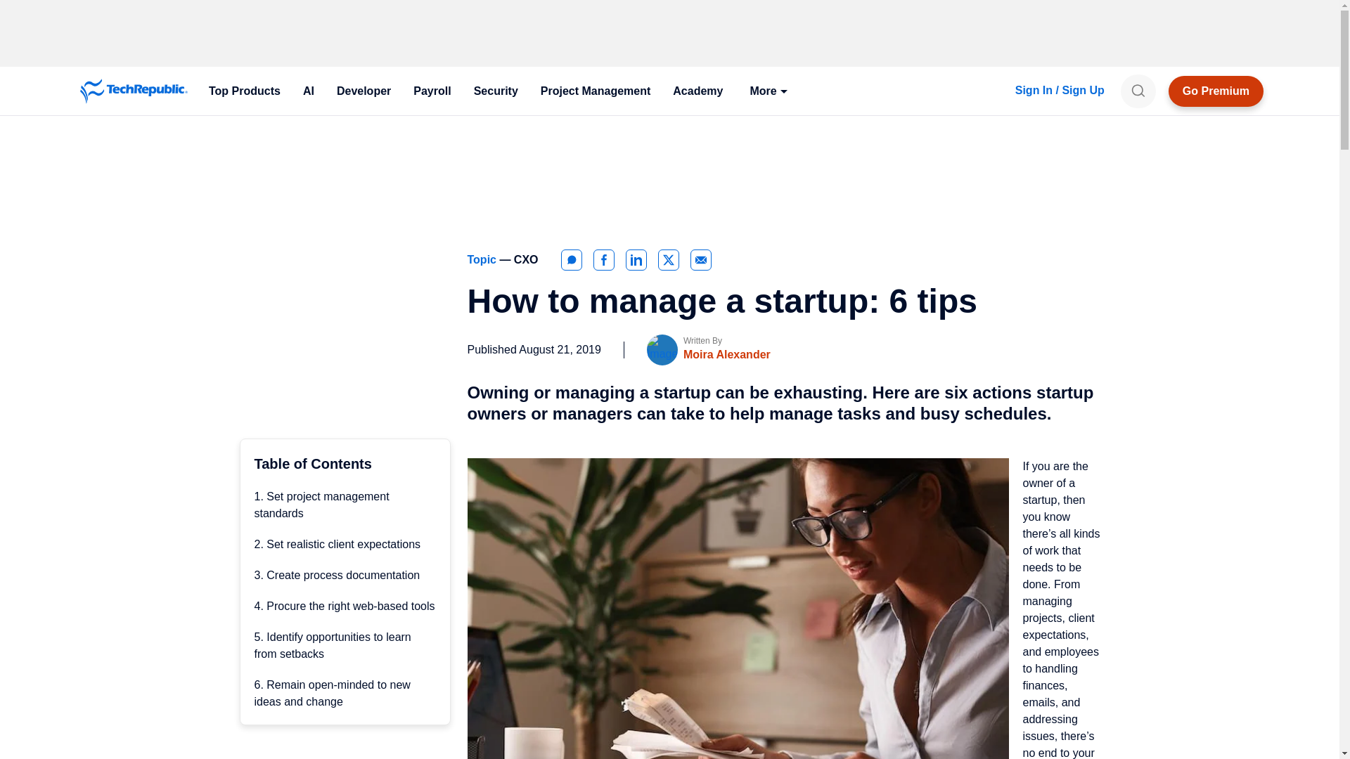 The height and width of the screenshot is (759, 1350). I want to click on TechRepublic, so click(134, 91).